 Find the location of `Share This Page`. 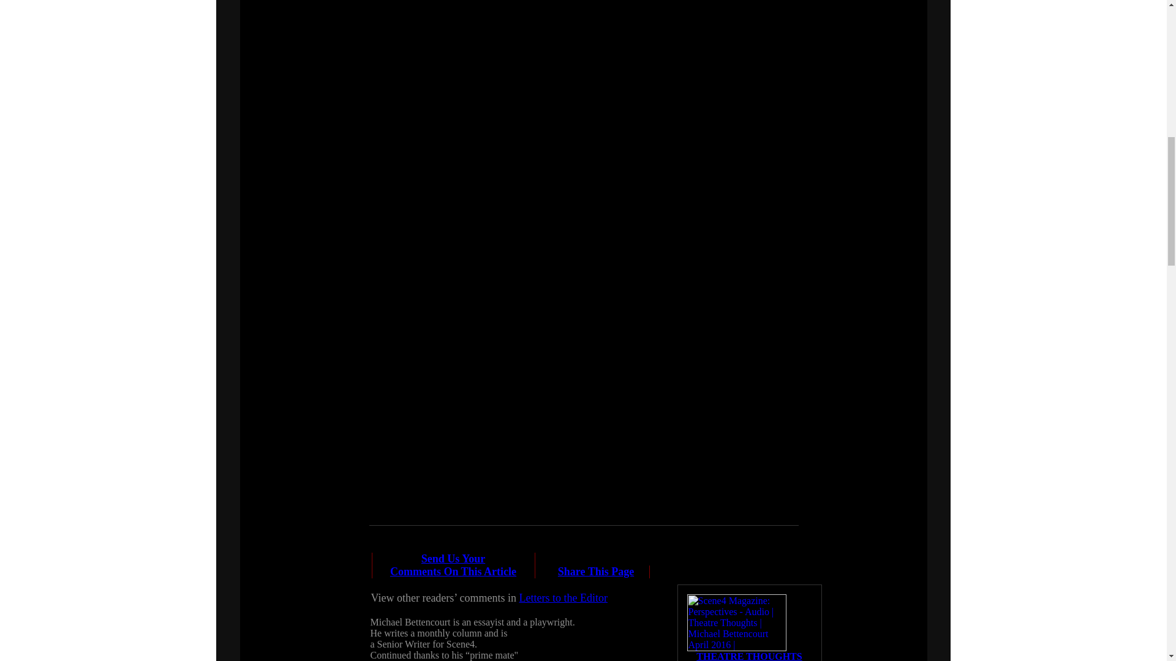

Share This Page is located at coordinates (595, 572).